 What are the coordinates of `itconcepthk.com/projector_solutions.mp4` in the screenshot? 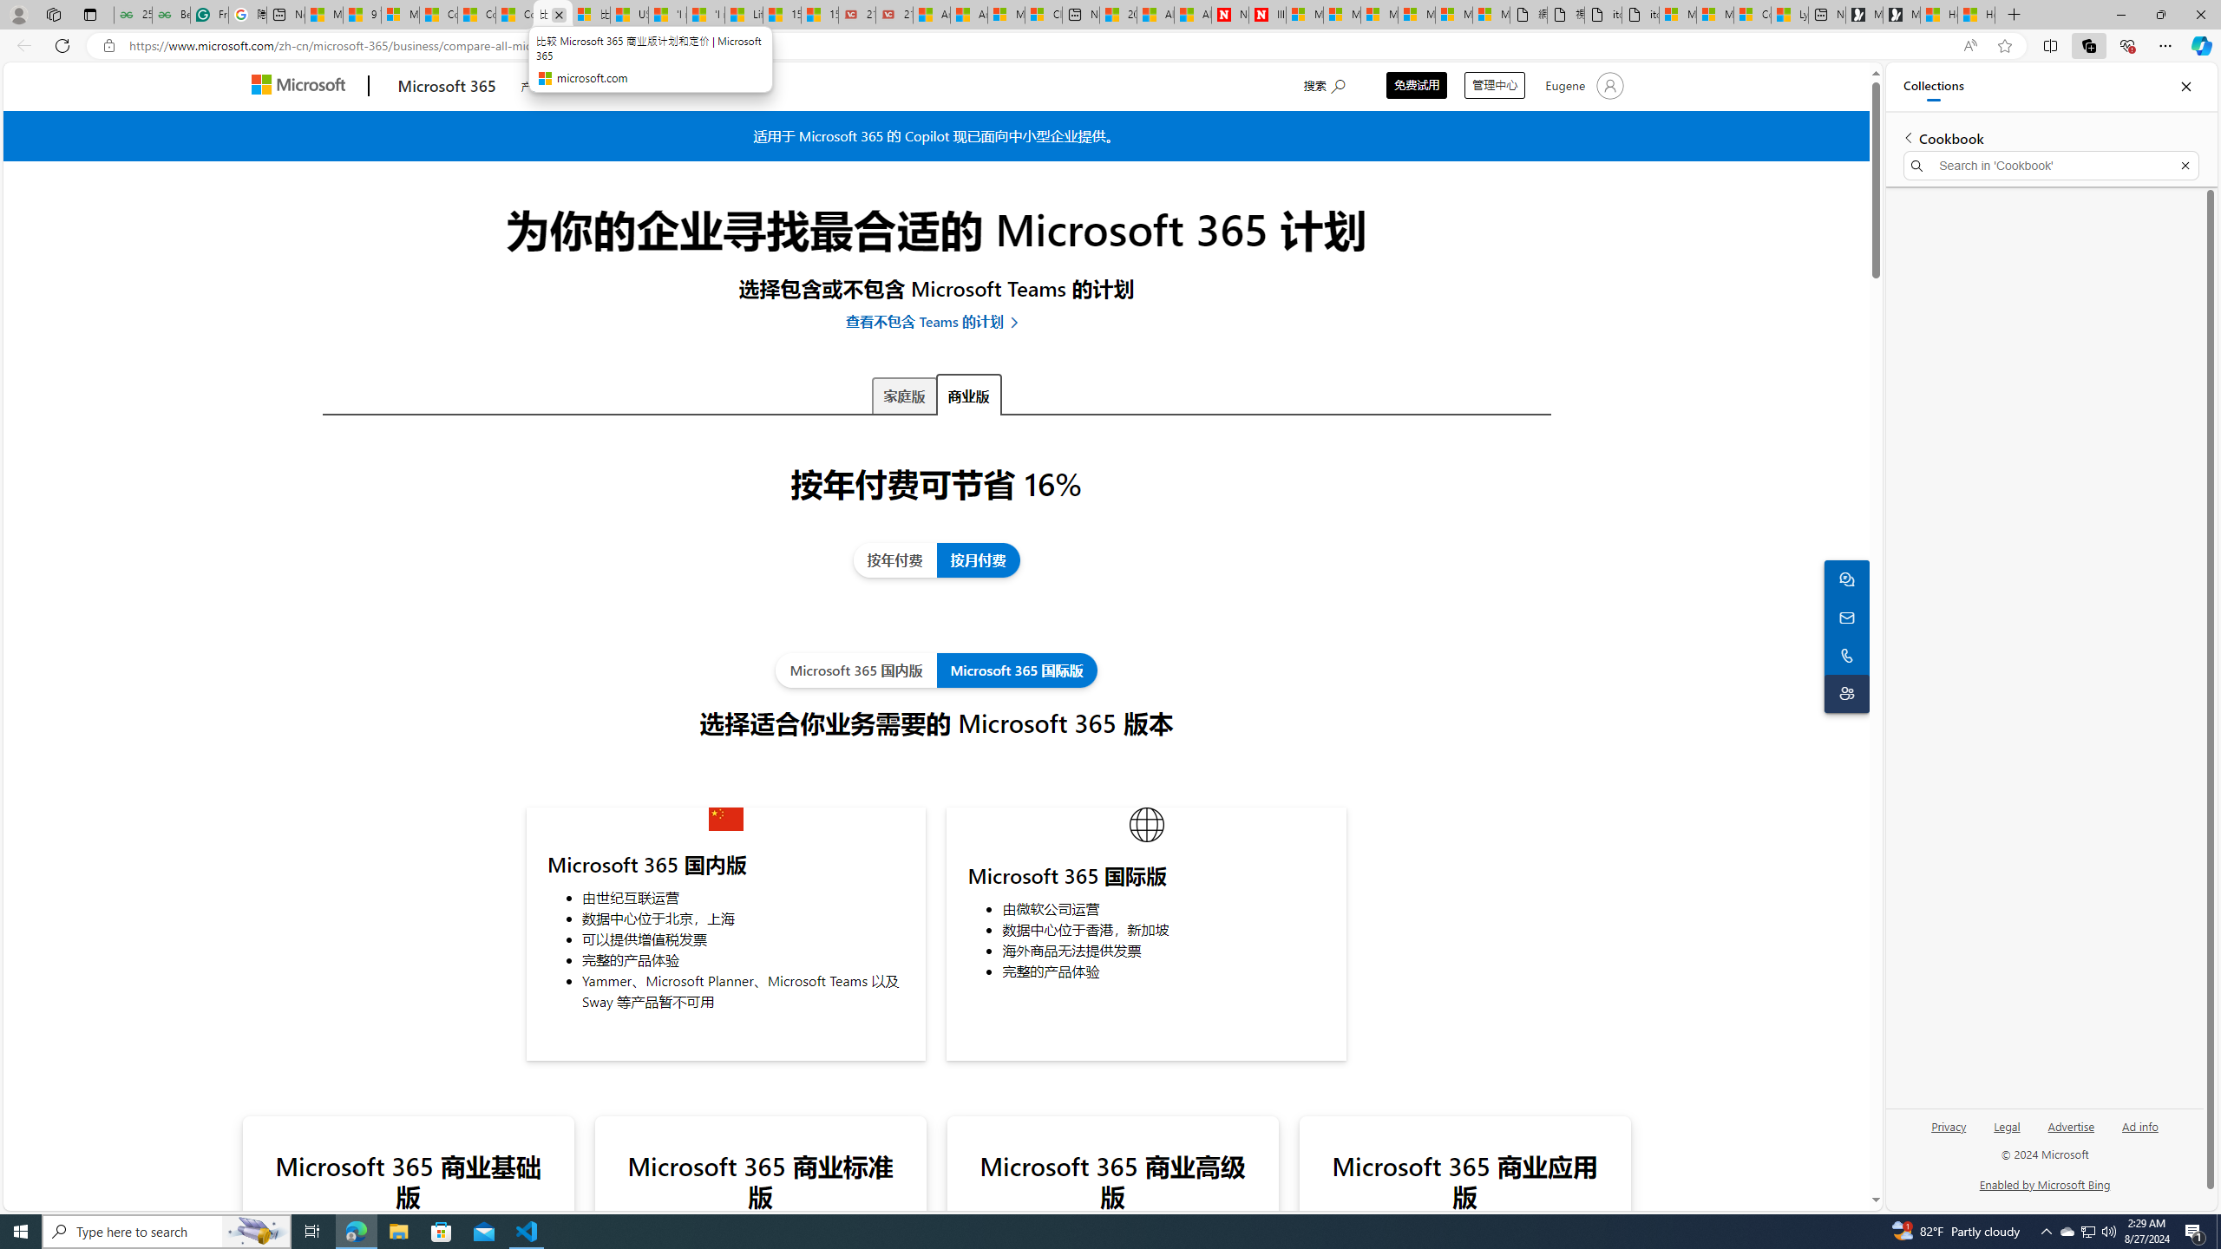 It's located at (1640, 15).